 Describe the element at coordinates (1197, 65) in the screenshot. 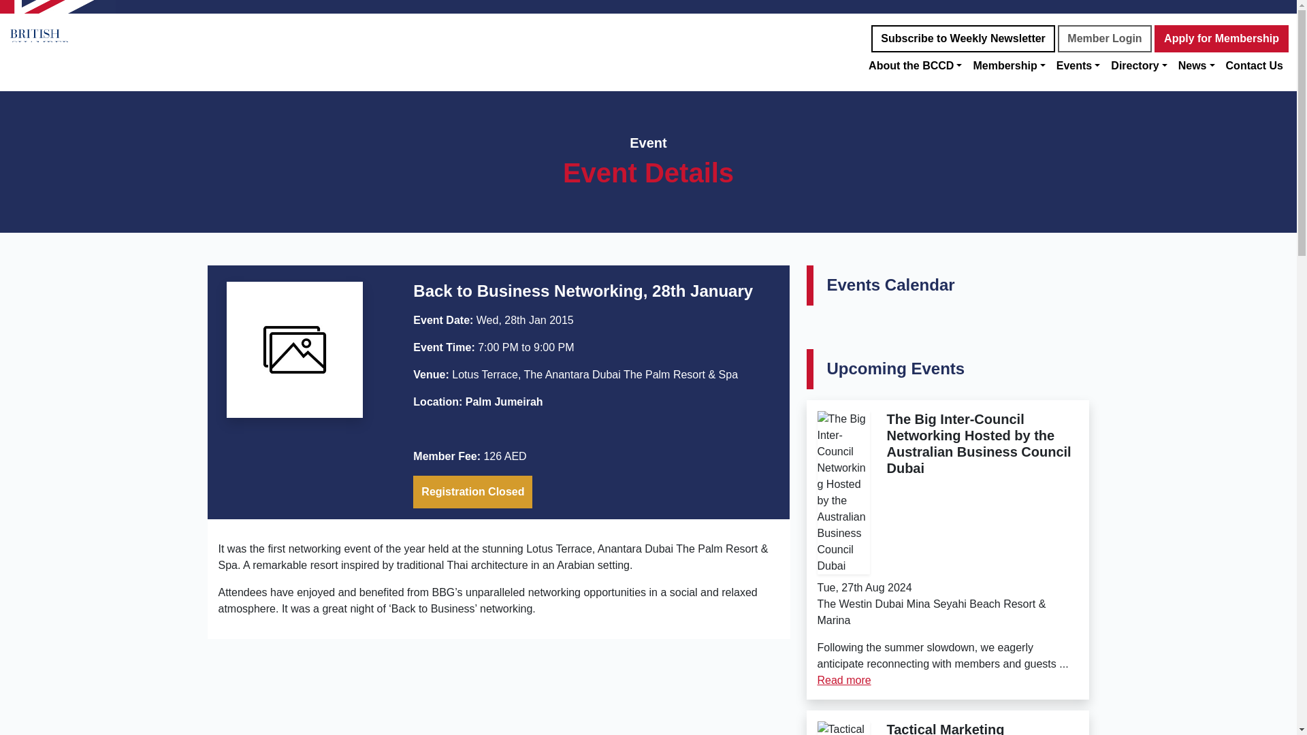

I see `News` at that location.